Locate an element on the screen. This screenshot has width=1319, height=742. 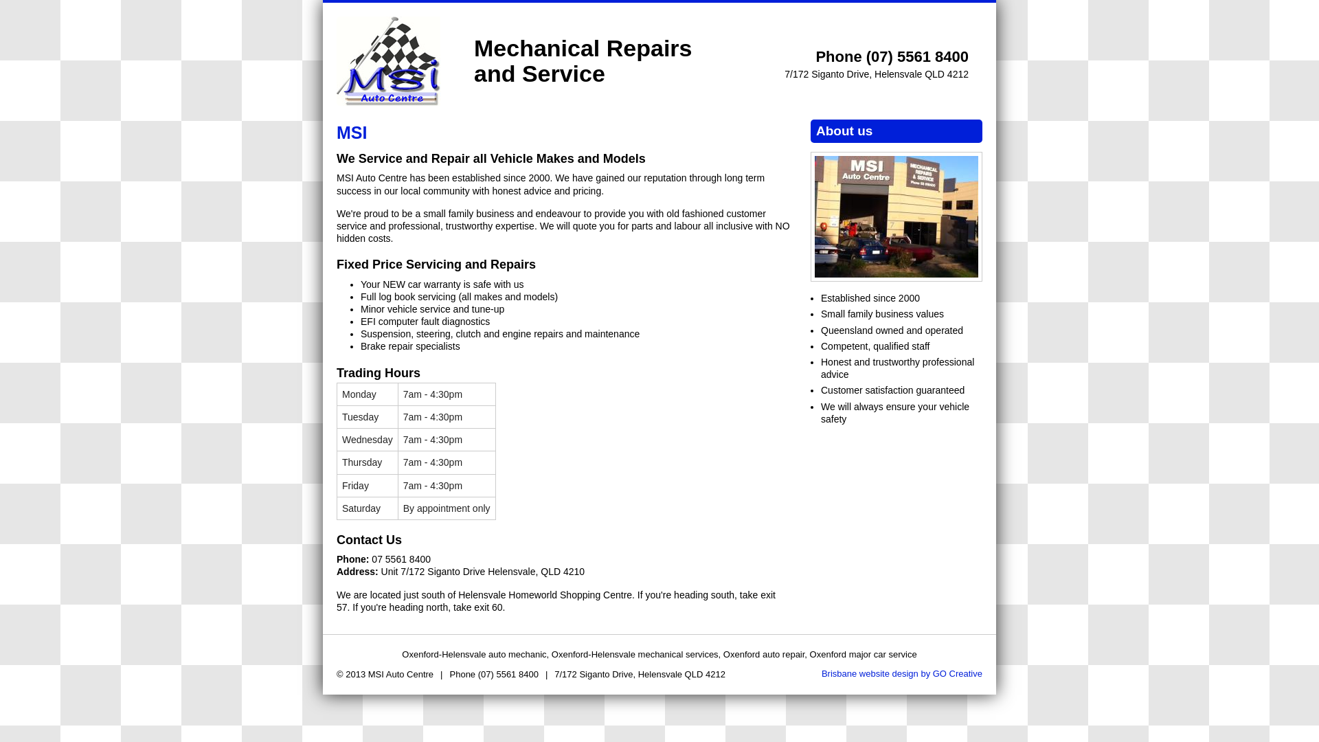
MSI Auto Centre is located at coordinates (388, 61).